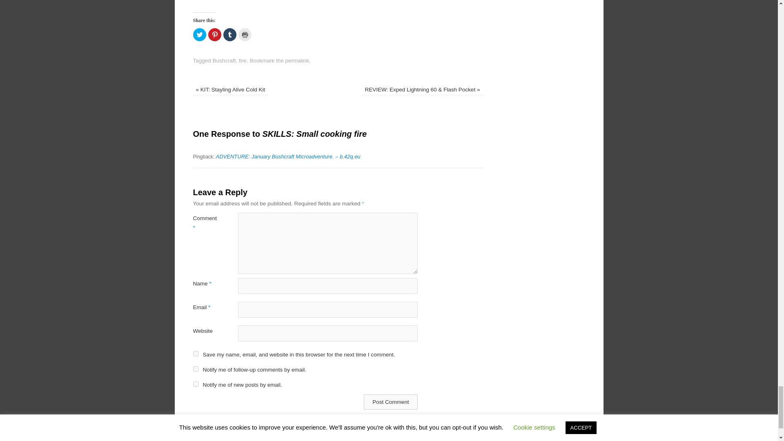  Describe the element at coordinates (195, 369) in the screenshot. I see `subscribe` at that location.